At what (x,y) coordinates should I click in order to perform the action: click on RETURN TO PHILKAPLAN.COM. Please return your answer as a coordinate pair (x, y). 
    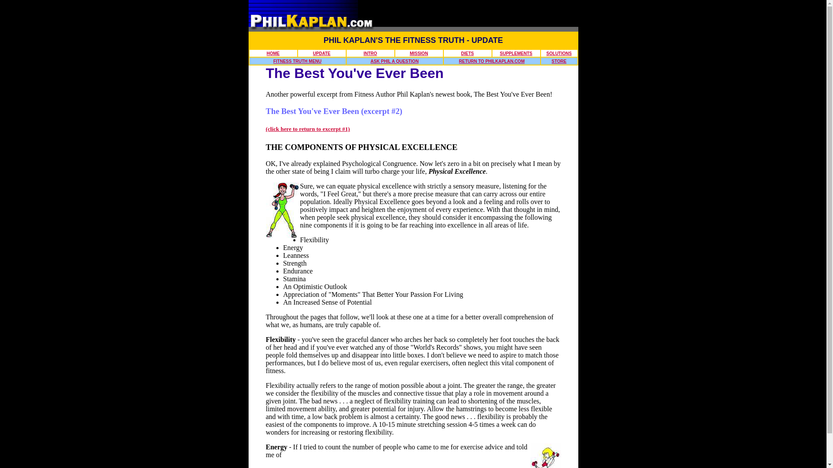
    Looking at the image, I should click on (492, 61).